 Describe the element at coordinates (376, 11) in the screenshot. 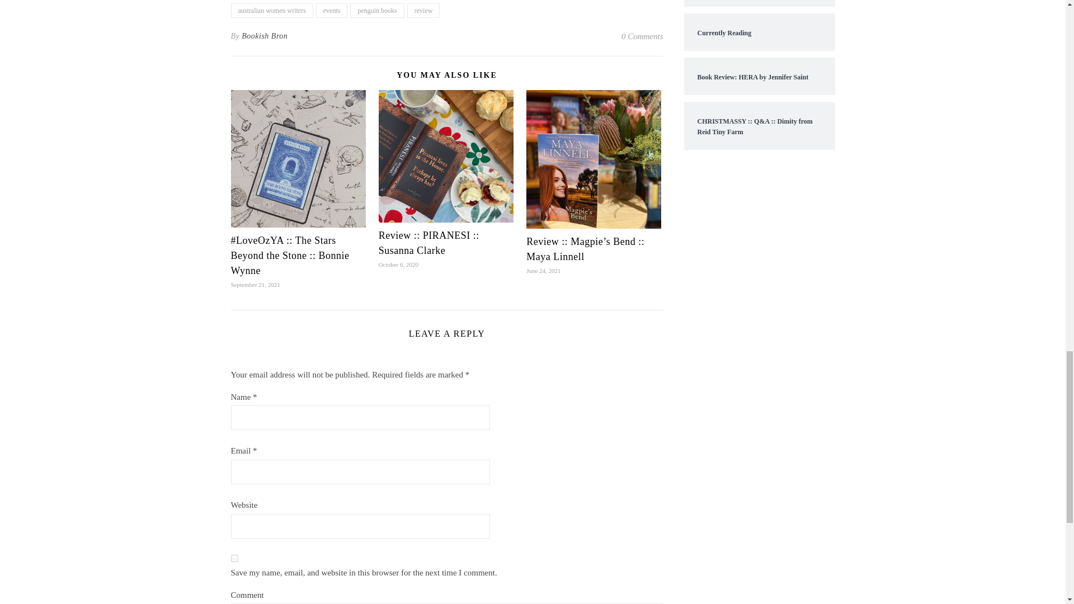

I see `penguin books` at that location.